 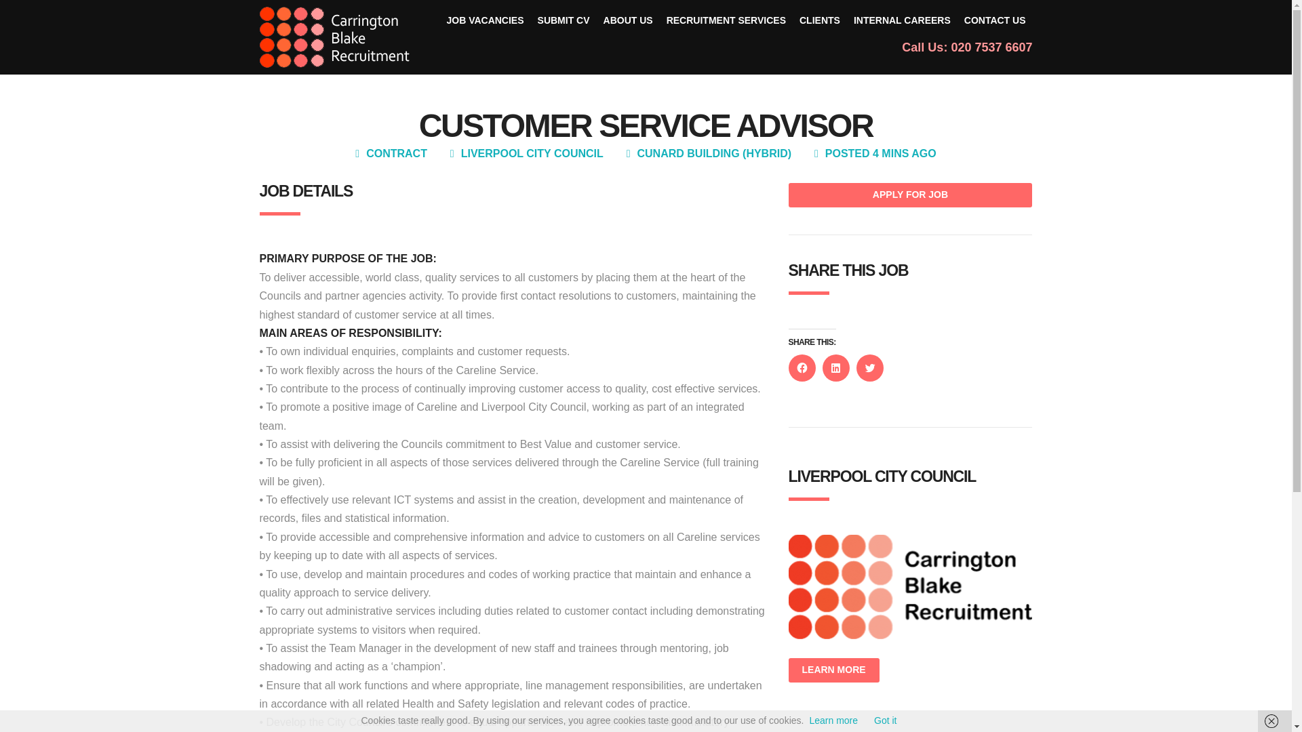 What do you see at coordinates (628, 20) in the screenshot?
I see `ABOUT US` at bounding box center [628, 20].